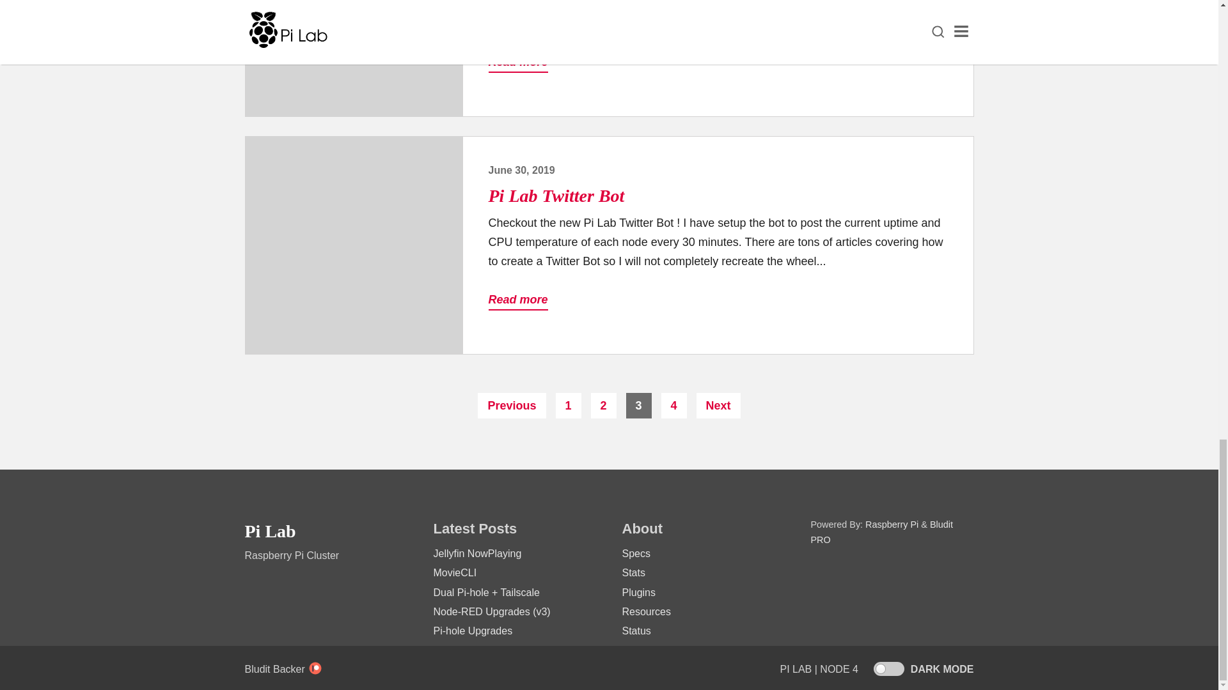 Image resolution: width=1228 pixels, height=690 pixels. Describe the element at coordinates (511, 405) in the screenshot. I see `Previous` at that location.